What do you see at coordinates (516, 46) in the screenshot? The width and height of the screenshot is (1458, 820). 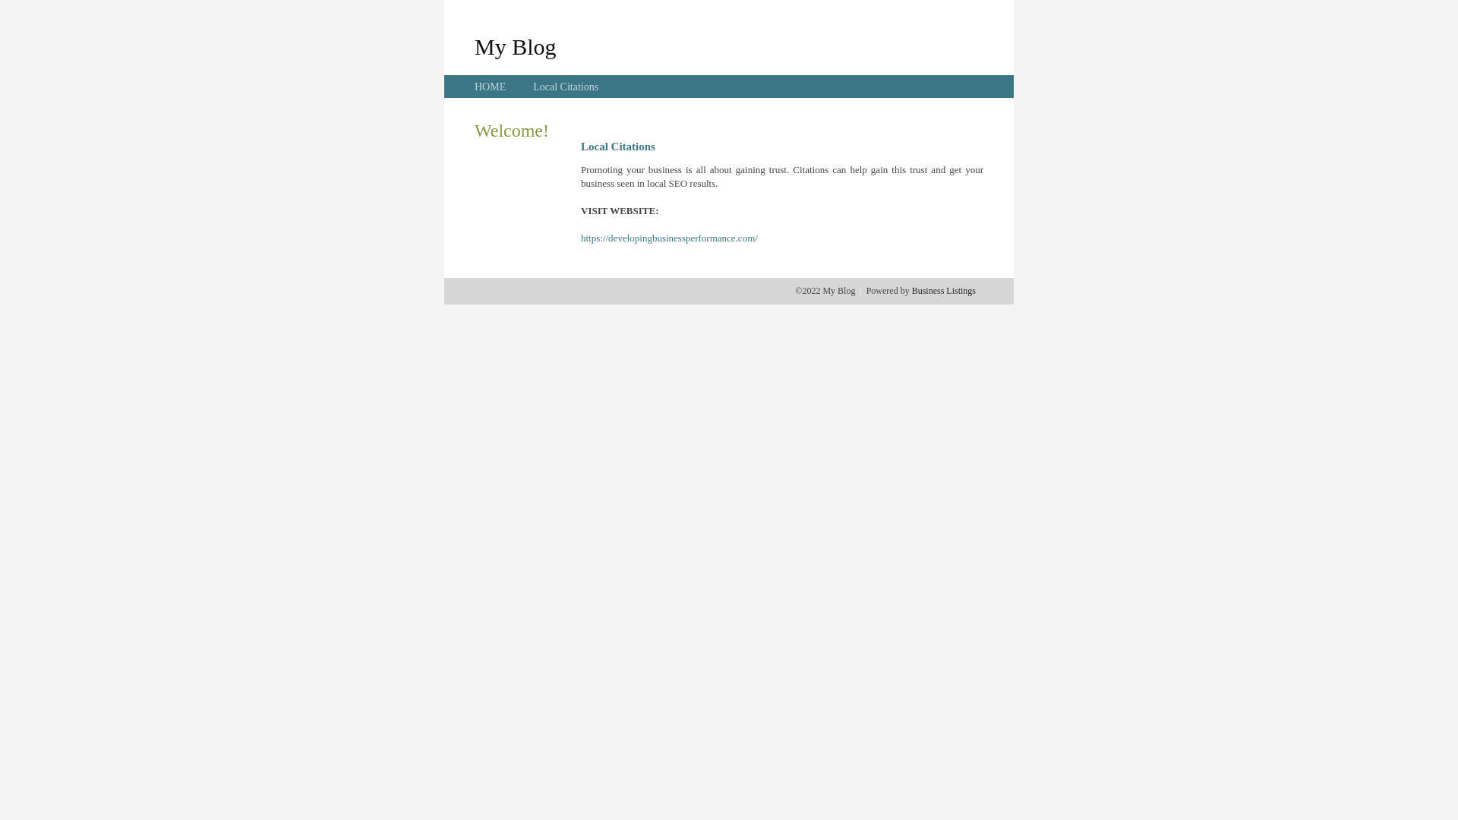 I see `My Blog` at bounding box center [516, 46].